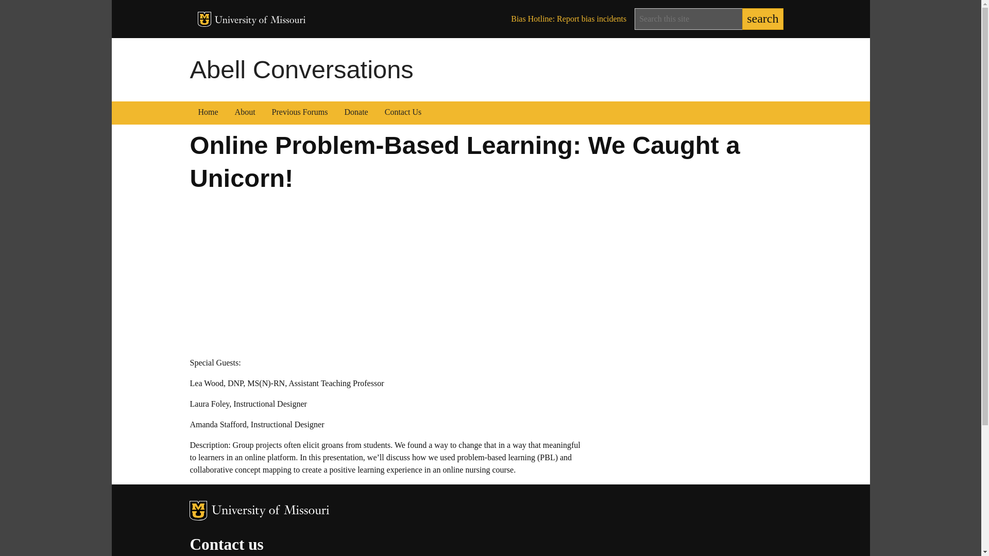  What do you see at coordinates (569, 19) in the screenshot?
I see `Bias Hotline: Report bias incidents` at bounding box center [569, 19].